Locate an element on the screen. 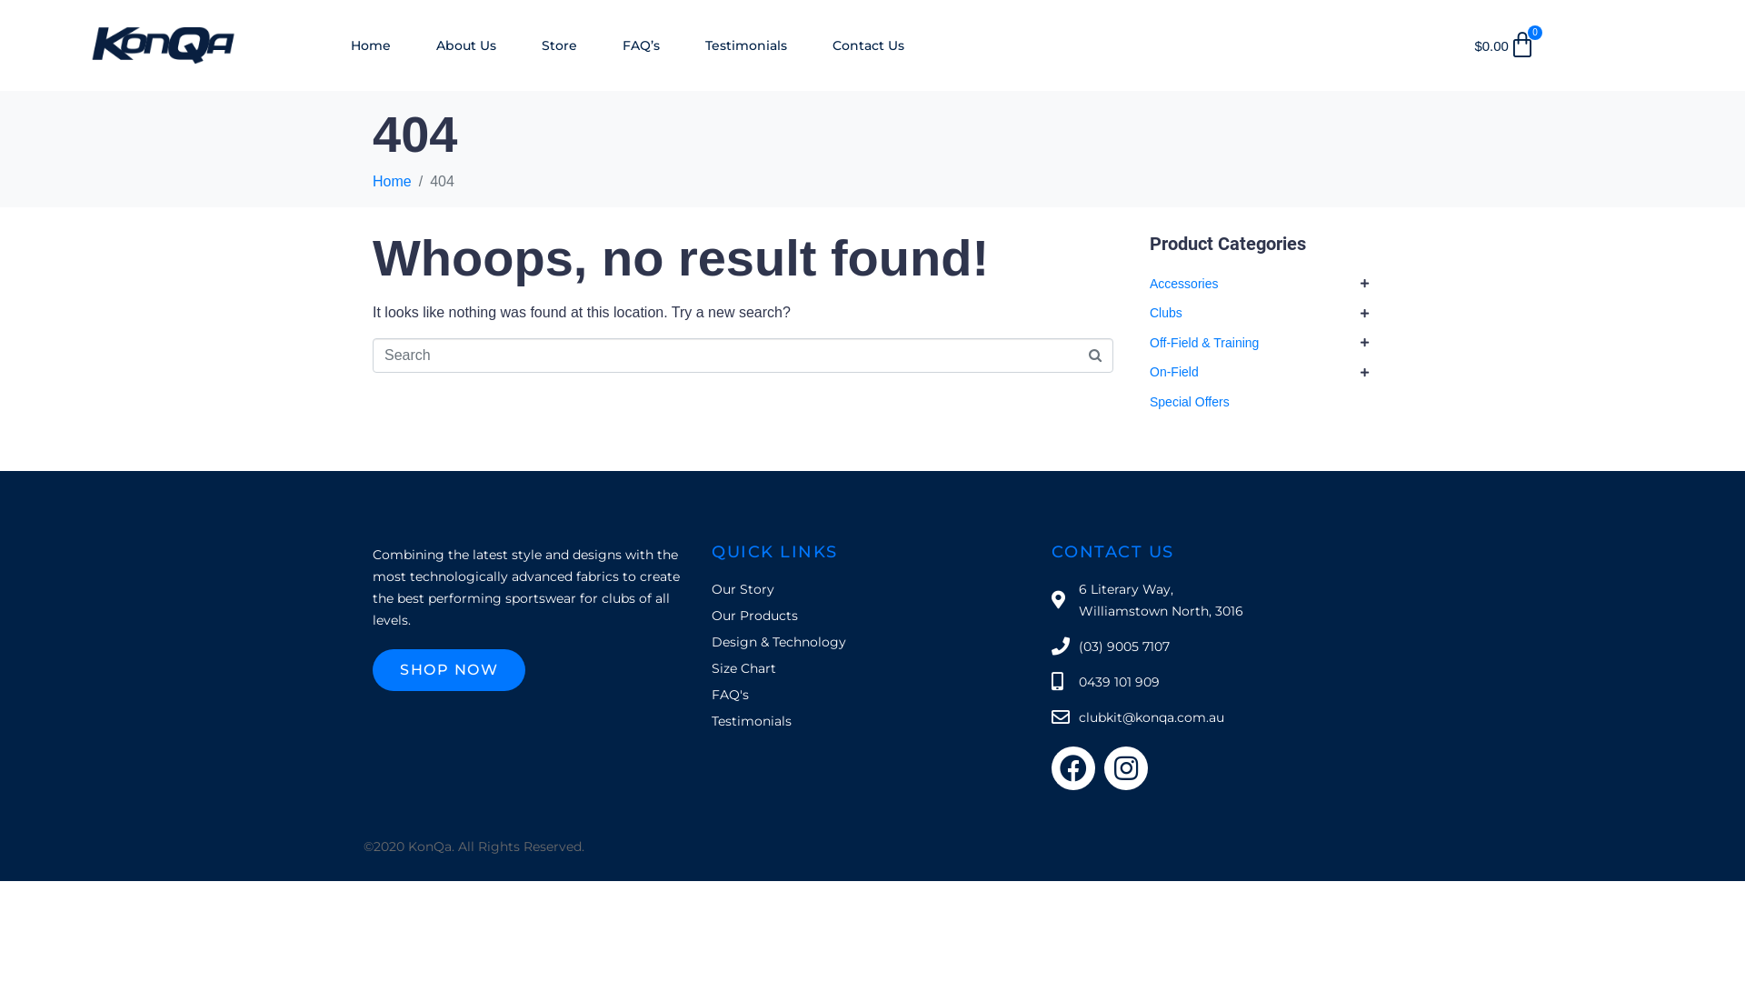 The width and height of the screenshot is (1745, 982). Clubs is located at coordinates (1166, 313).